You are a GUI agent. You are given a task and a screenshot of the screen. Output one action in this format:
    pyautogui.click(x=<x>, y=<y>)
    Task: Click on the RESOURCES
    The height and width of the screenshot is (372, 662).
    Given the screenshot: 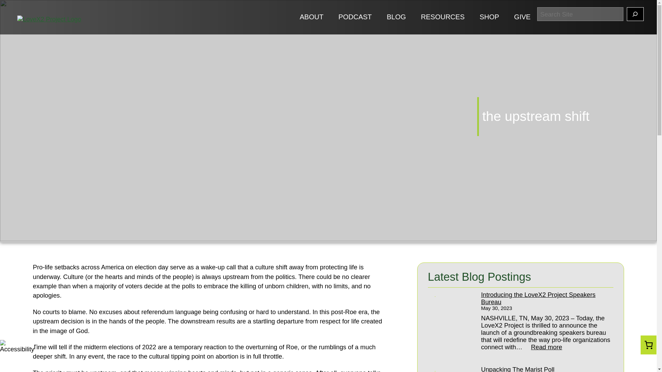 What is the action you would take?
    pyautogui.click(x=443, y=17)
    